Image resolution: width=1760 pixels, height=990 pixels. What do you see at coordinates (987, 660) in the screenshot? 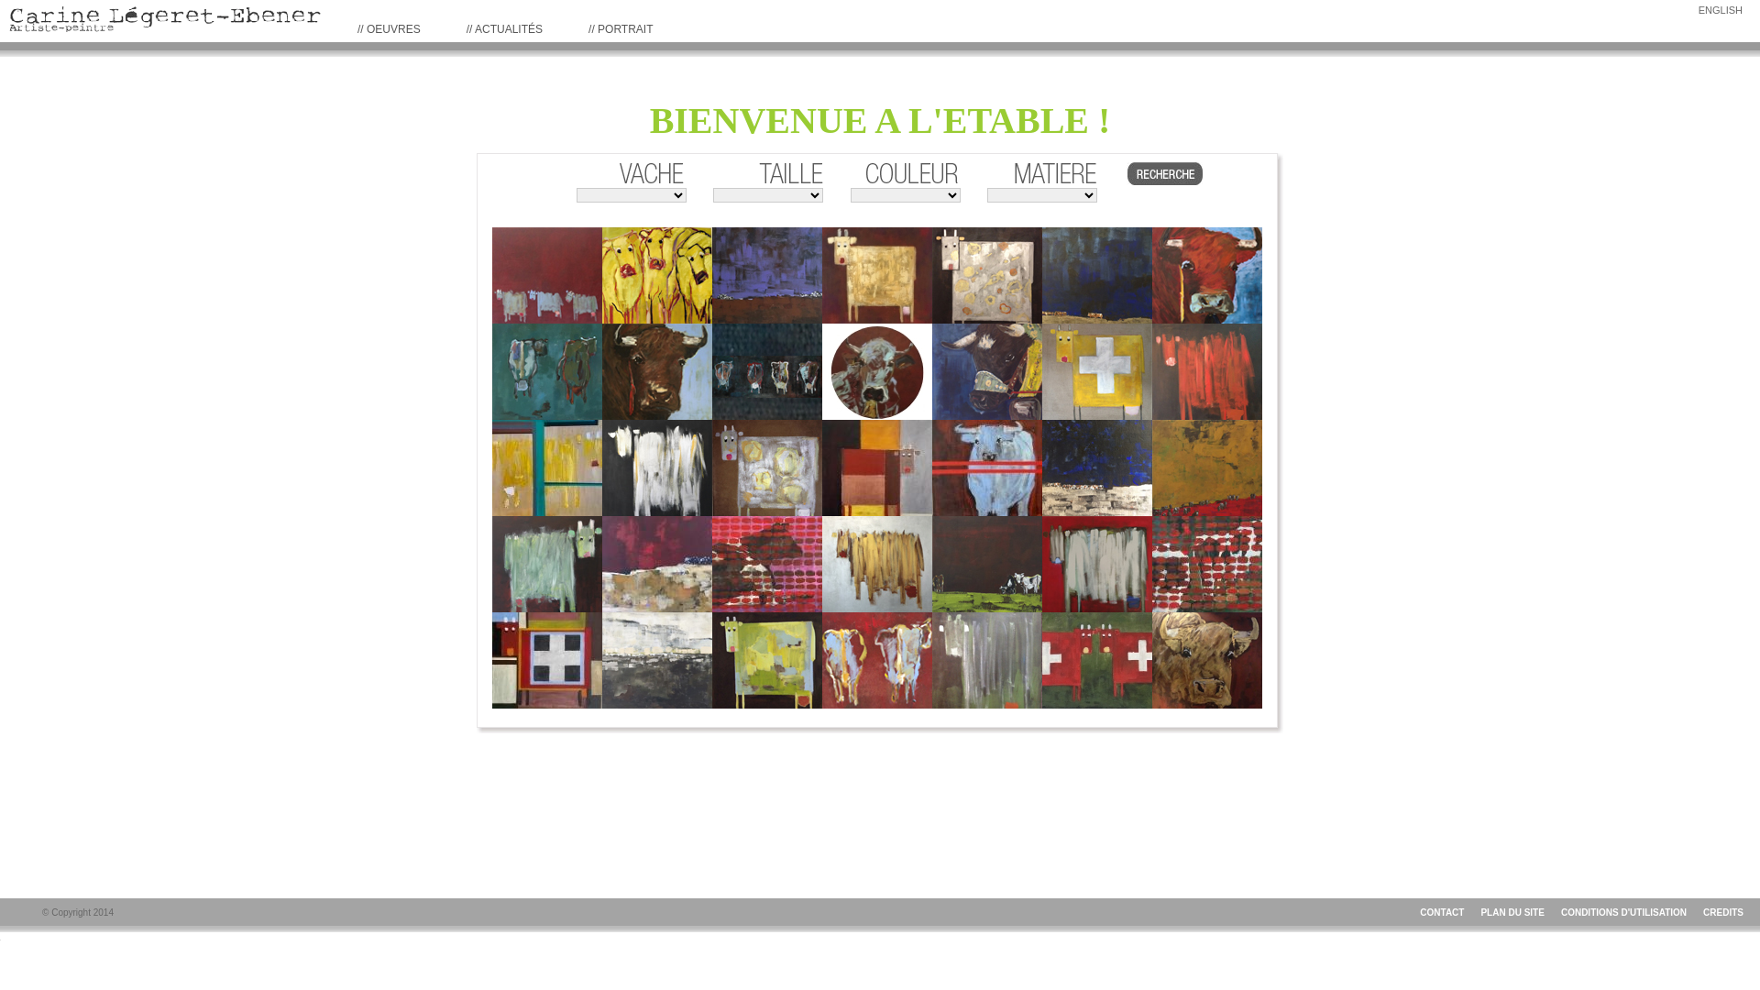
I see `Isabelle` at bounding box center [987, 660].